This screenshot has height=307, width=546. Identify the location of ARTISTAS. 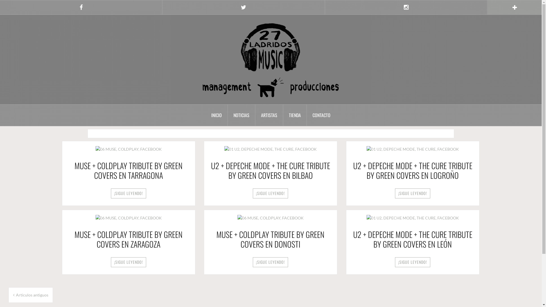
(269, 115).